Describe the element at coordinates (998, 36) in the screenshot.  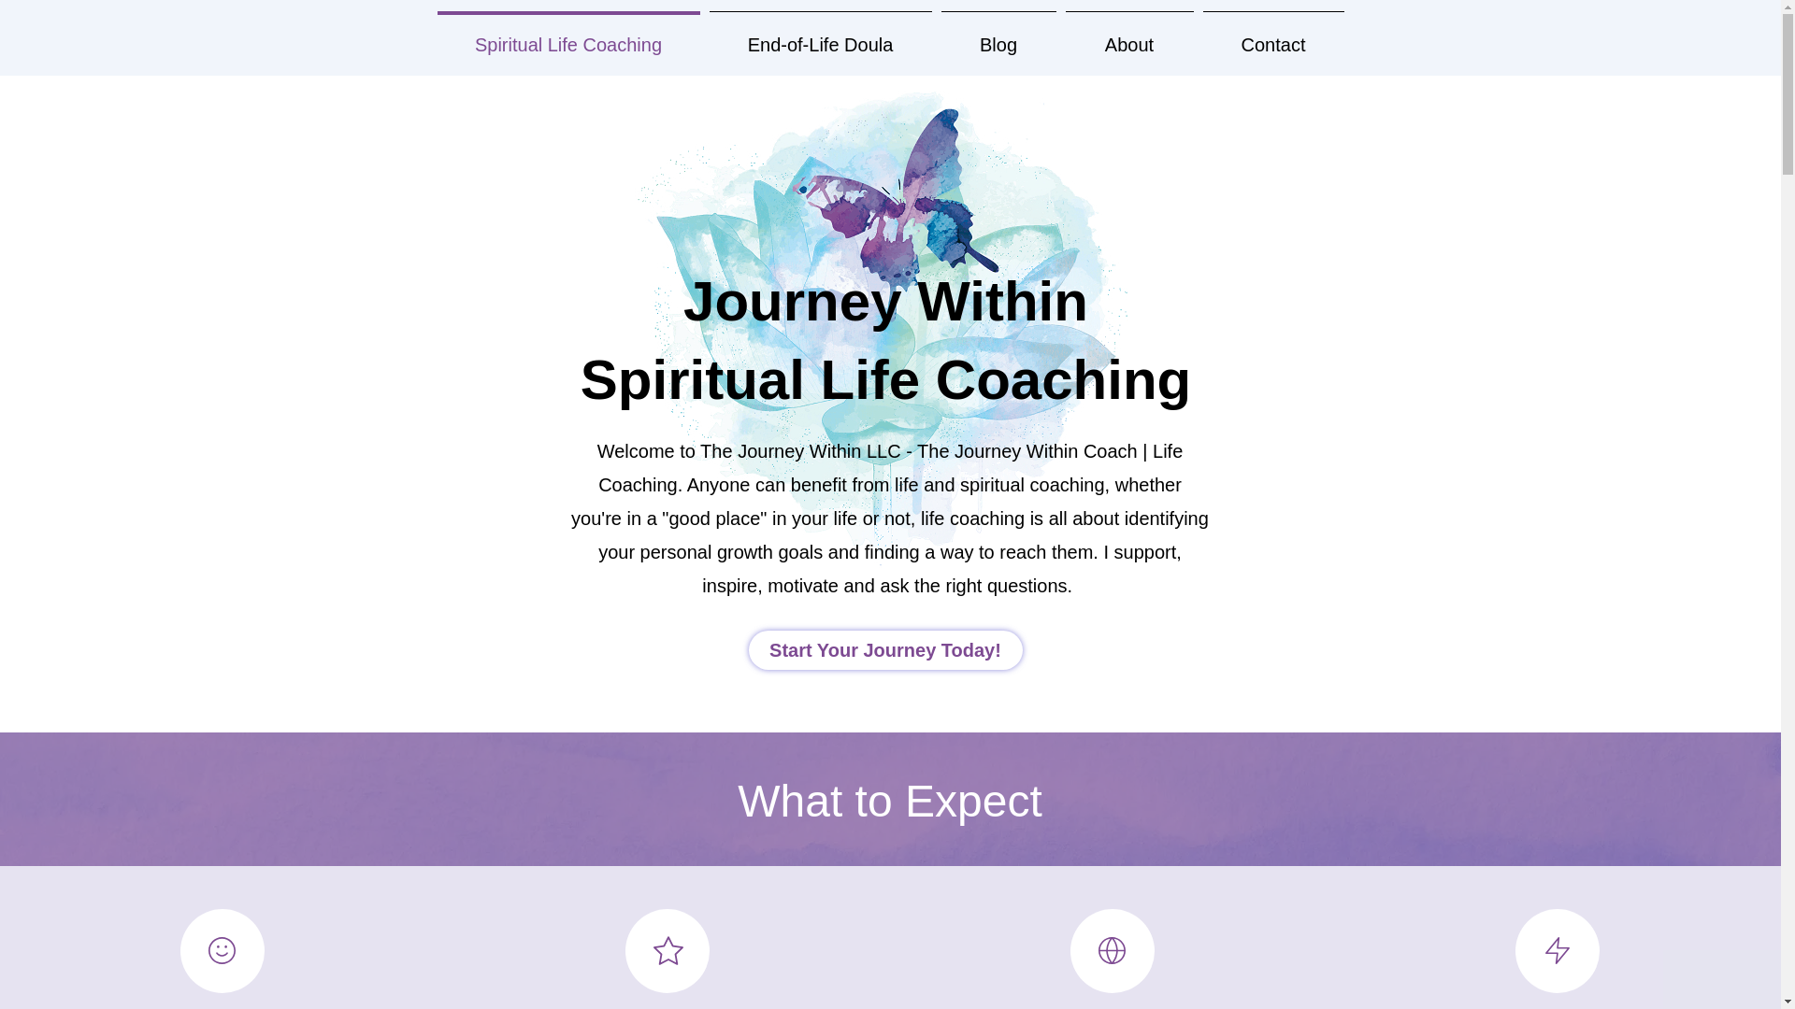
I see `Blog` at that location.